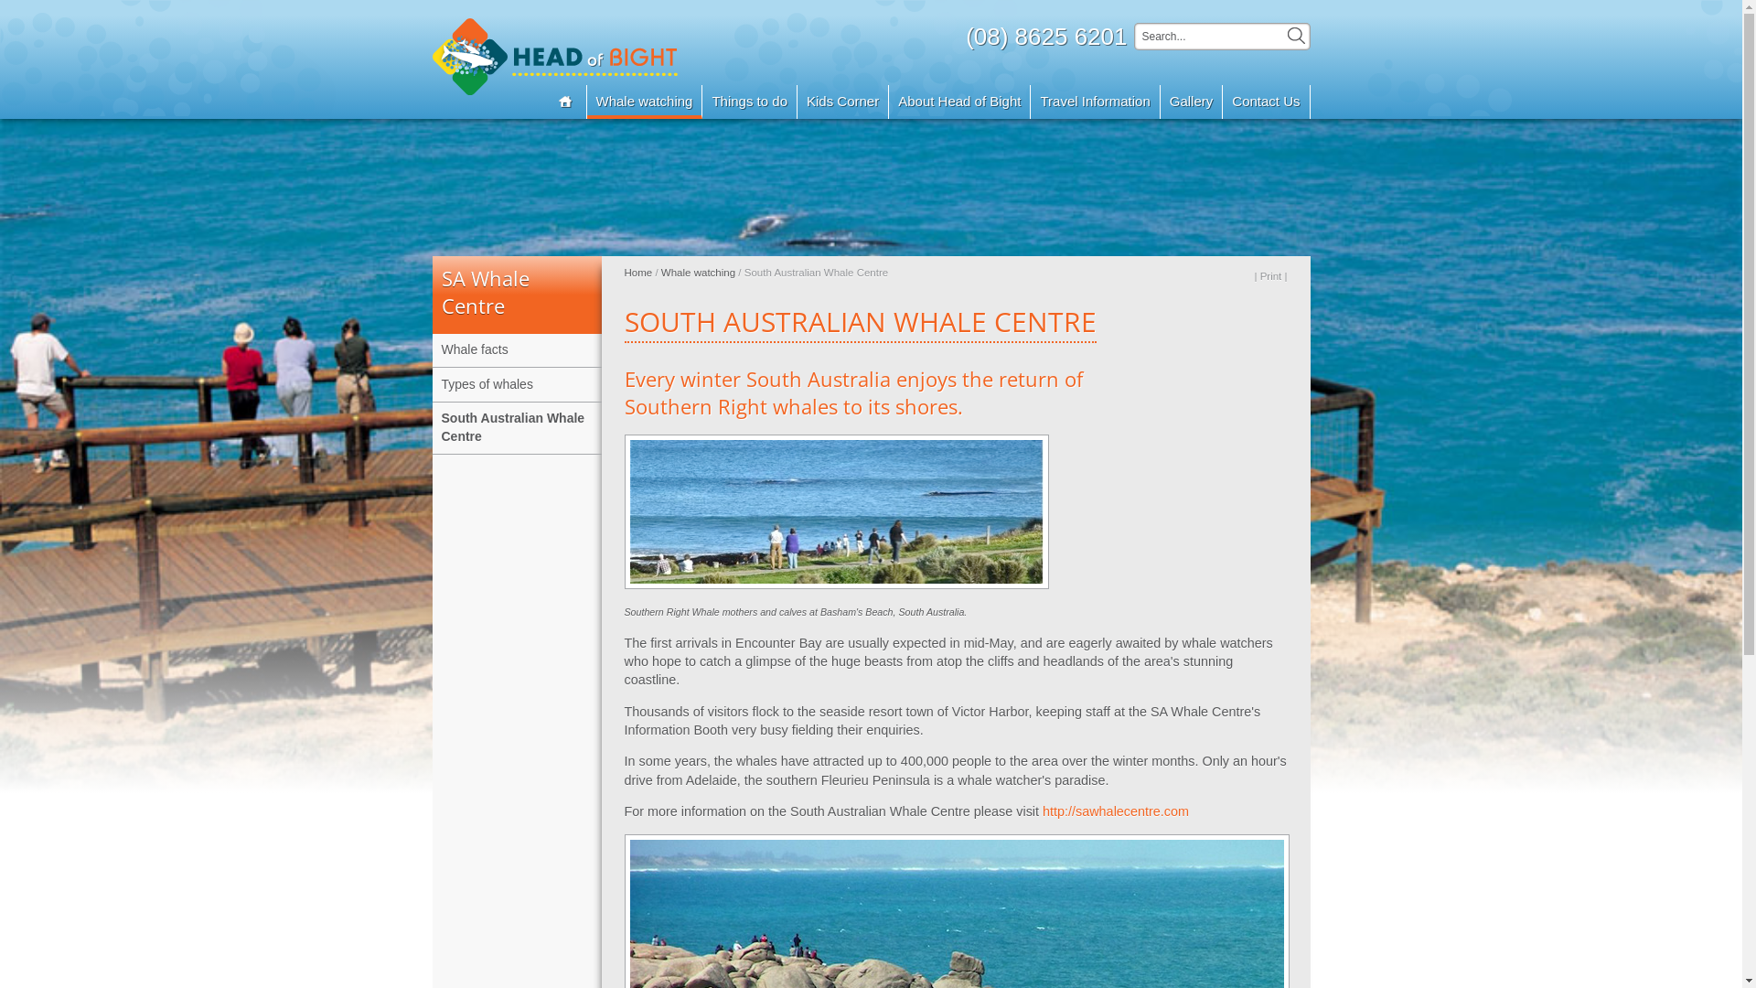 Image resolution: width=1756 pixels, height=988 pixels. Describe the element at coordinates (516, 350) in the screenshot. I see `Whale facts` at that location.